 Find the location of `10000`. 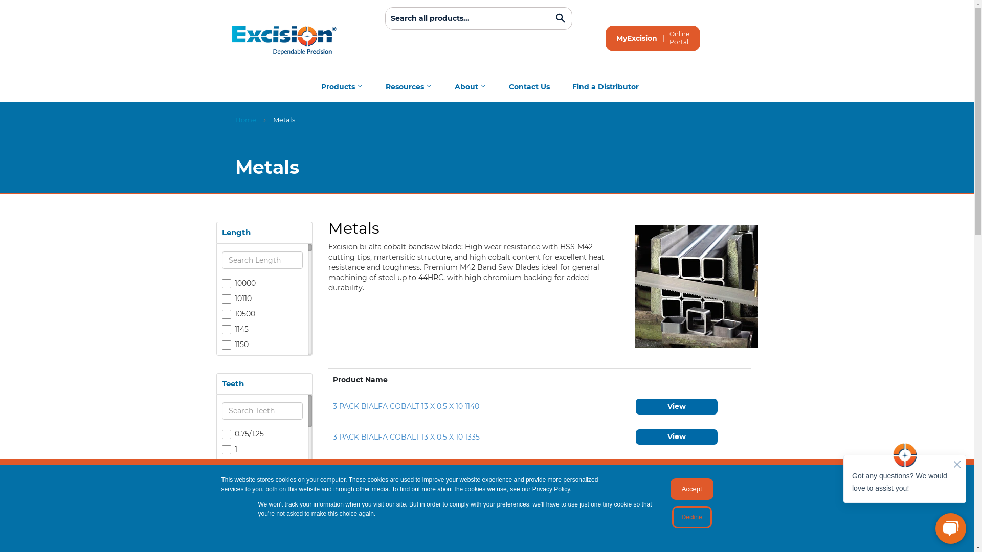

10000 is located at coordinates (262, 283).